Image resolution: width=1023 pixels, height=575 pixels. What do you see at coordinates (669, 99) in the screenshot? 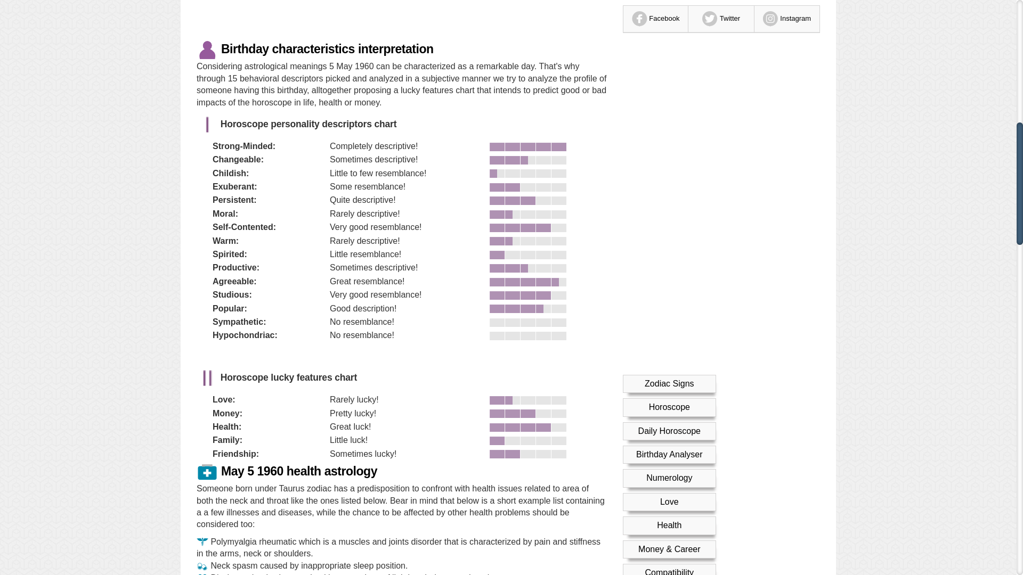
I see `4 Elements` at bounding box center [669, 99].